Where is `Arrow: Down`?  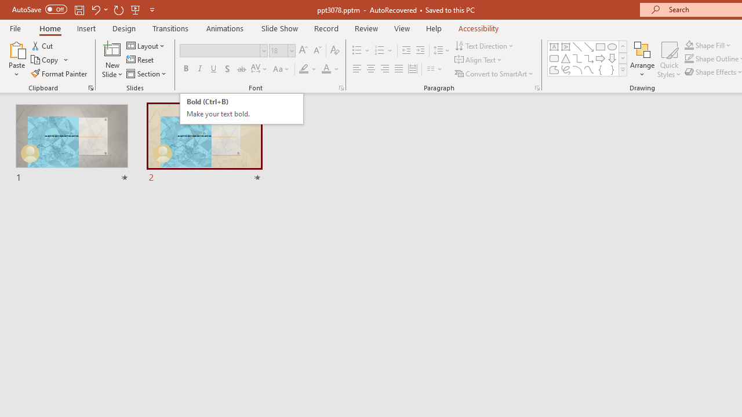
Arrow: Down is located at coordinates (612, 58).